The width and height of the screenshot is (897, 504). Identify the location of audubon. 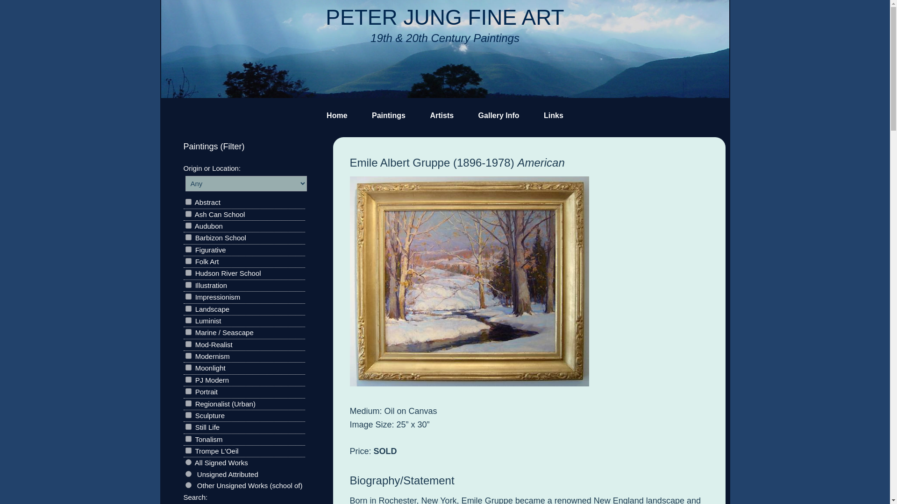
(188, 226).